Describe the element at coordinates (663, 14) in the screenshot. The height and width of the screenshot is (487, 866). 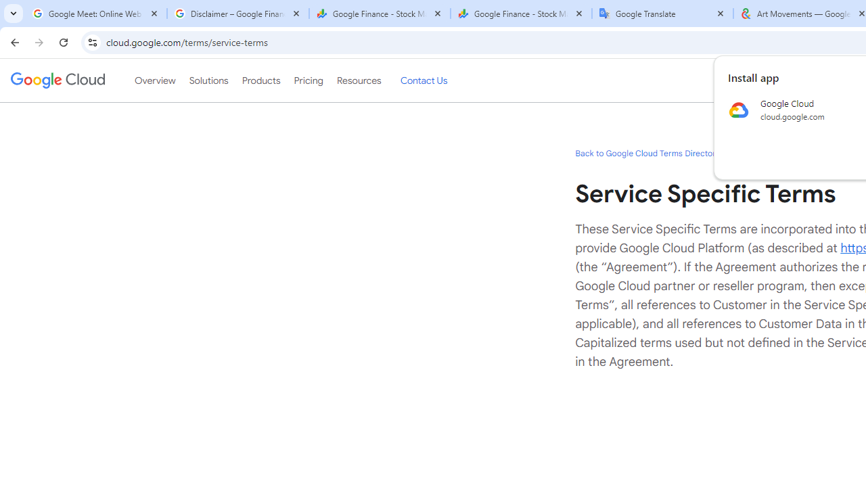
I see `Google Translate` at that location.